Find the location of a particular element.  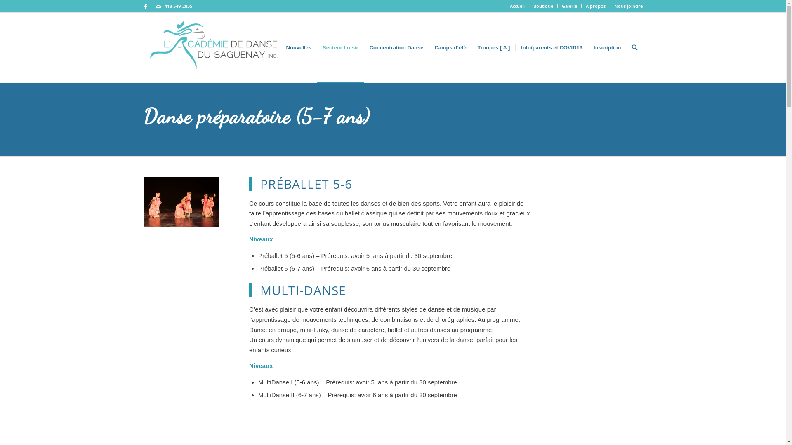

Facebook is located at coordinates (145, 6).